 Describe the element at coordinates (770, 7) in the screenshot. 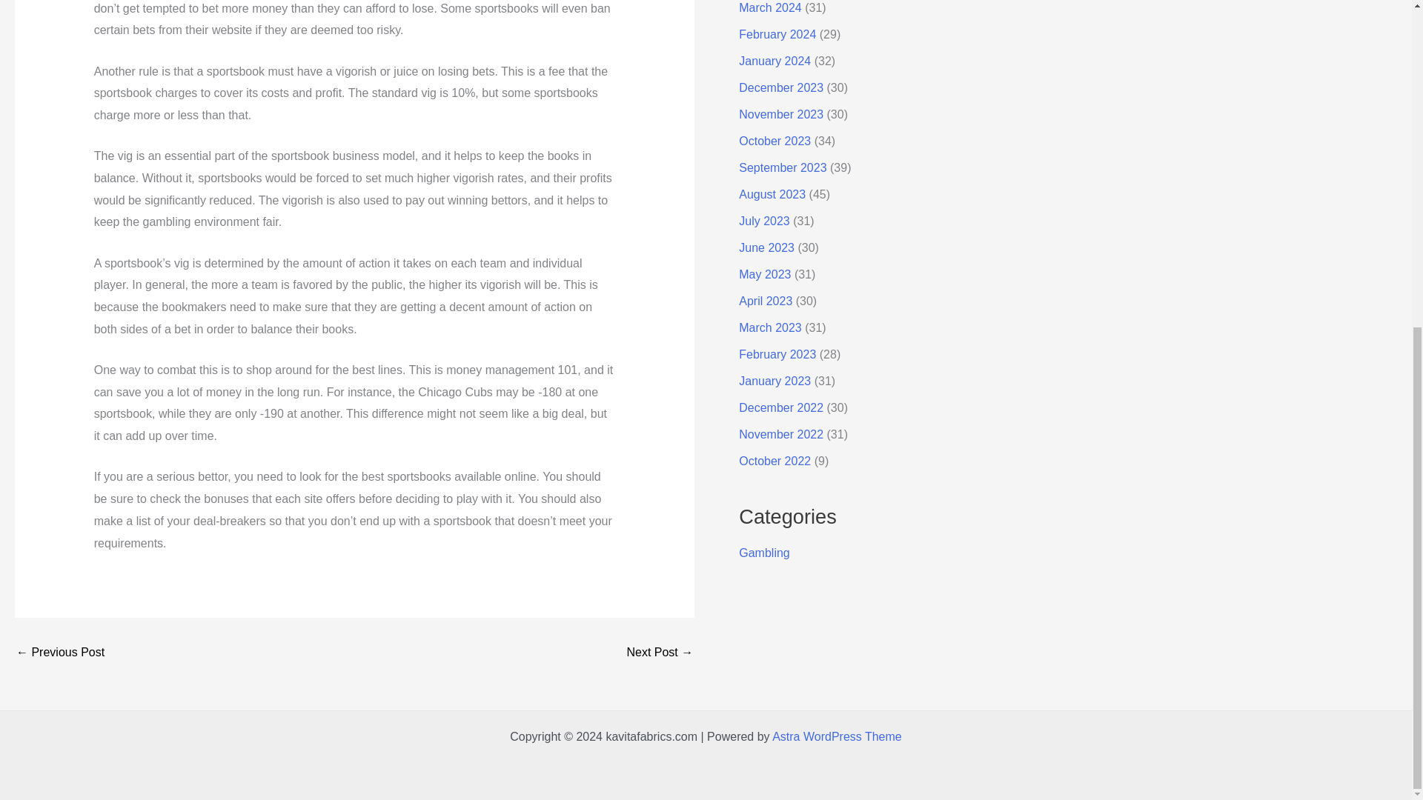

I see `March 2024` at that location.